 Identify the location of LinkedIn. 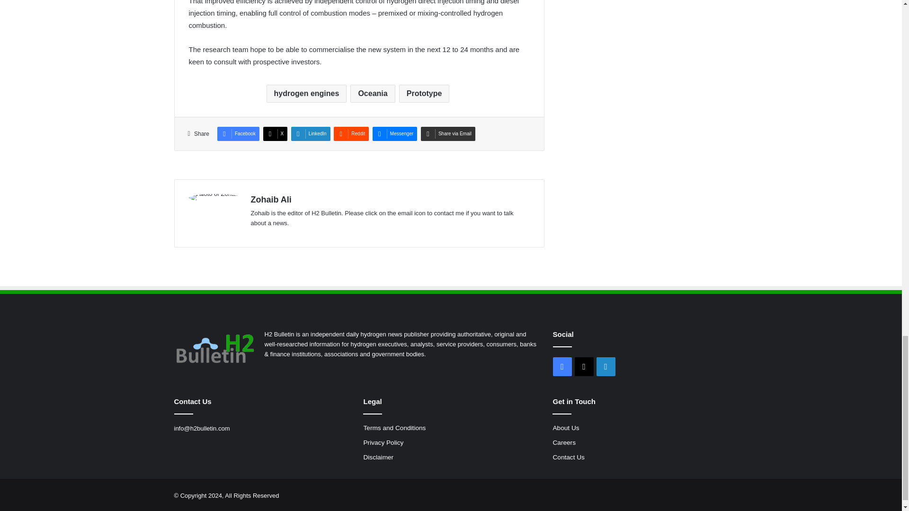
(311, 133).